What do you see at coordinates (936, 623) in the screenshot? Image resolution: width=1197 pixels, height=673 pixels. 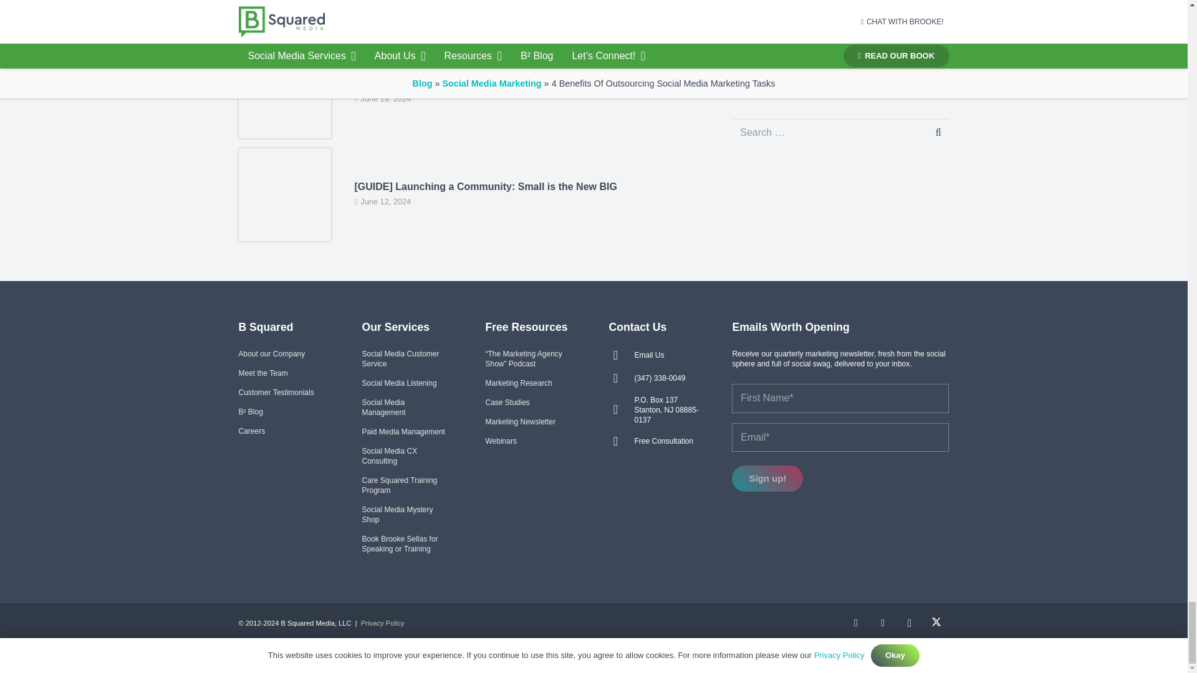 I see `Twitter` at bounding box center [936, 623].